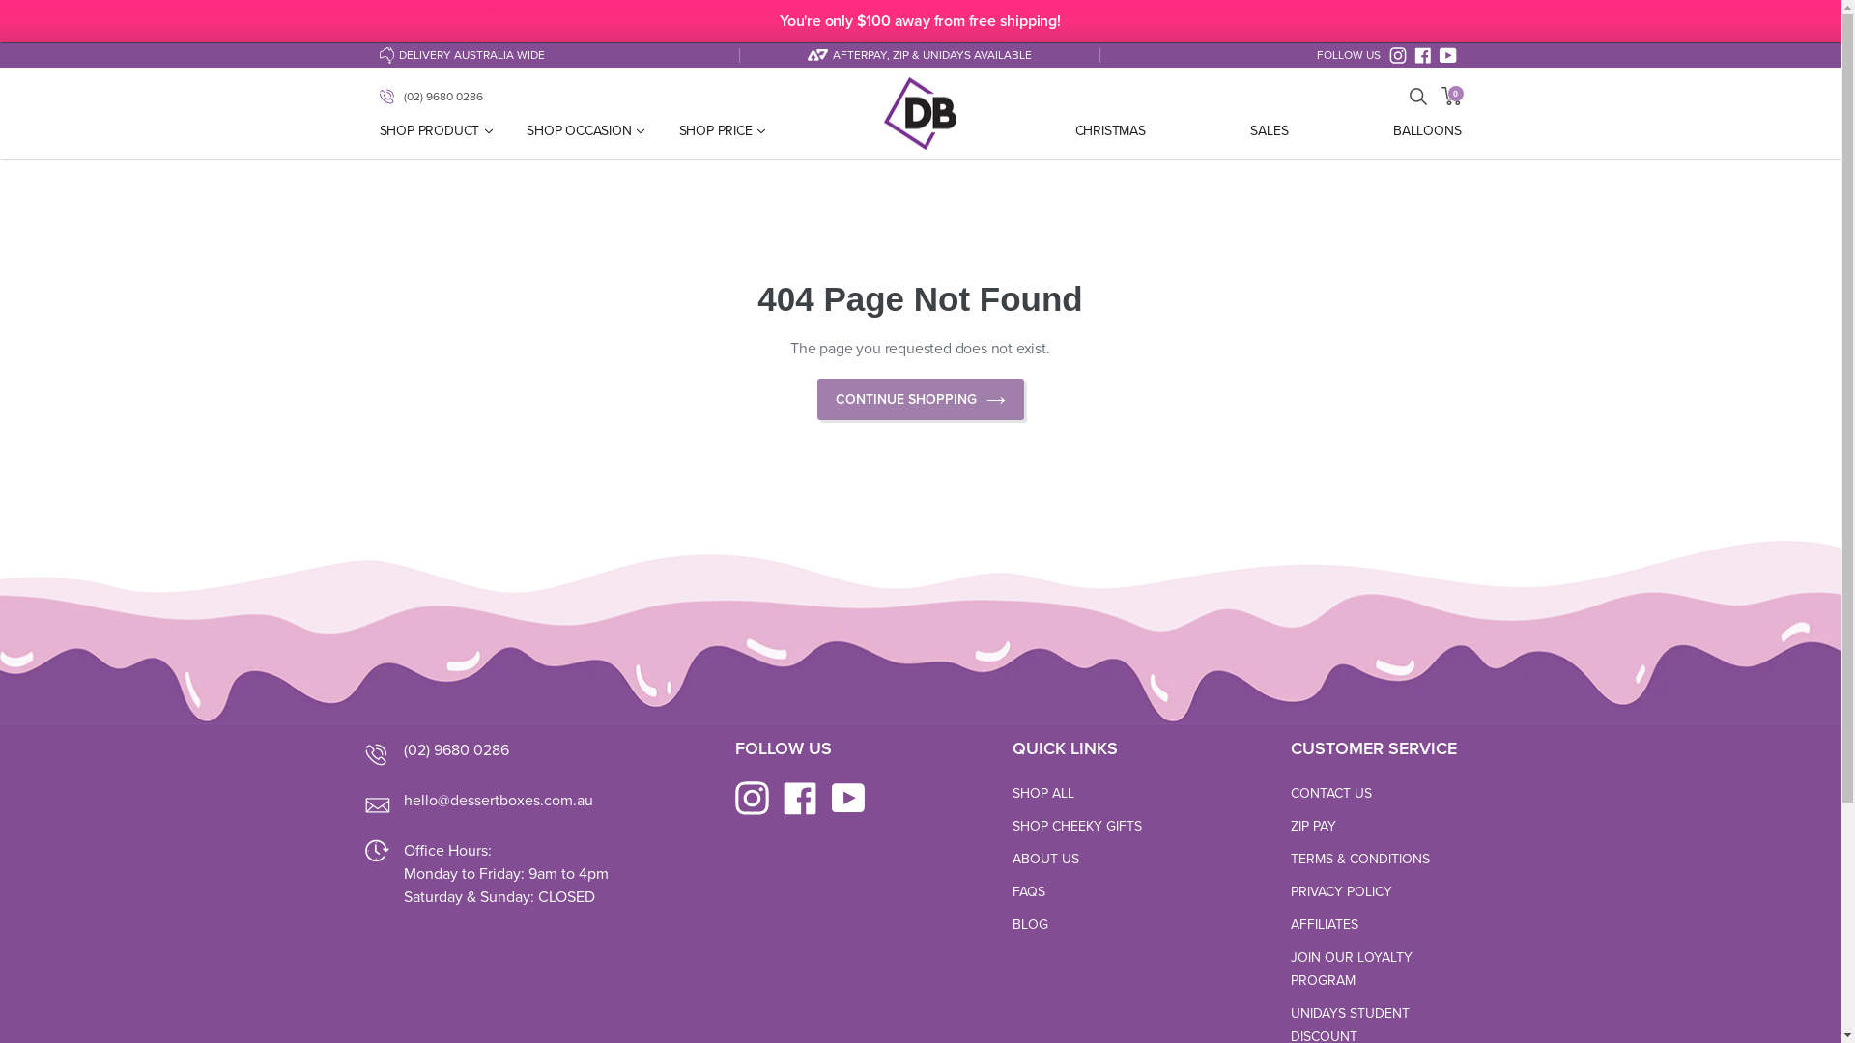 The image size is (1855, 1043). Describe the element at coordinates (921, 400) in the screenshot. I see `CONTINUE SHOPPING` at that location.